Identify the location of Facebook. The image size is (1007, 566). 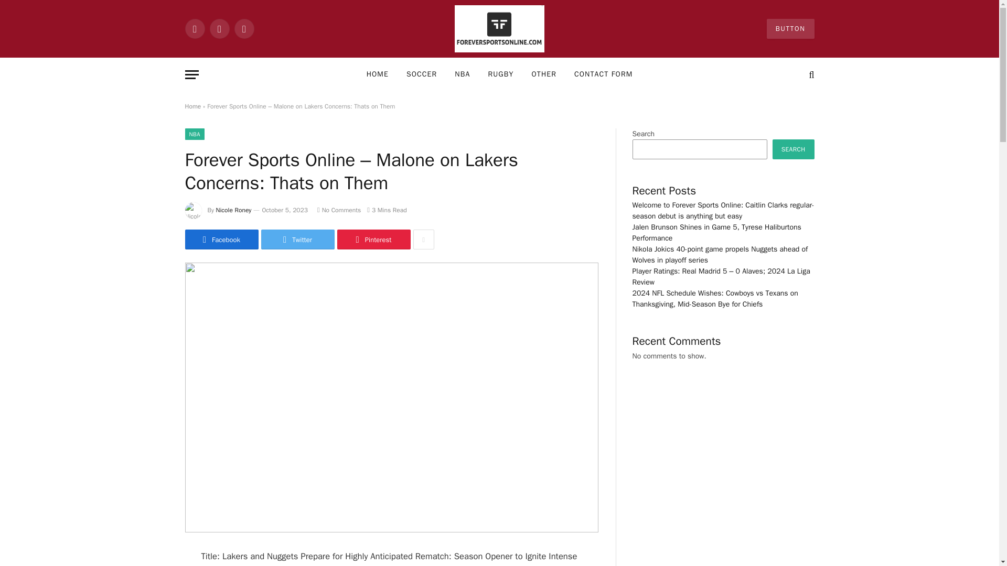
(194, 28).